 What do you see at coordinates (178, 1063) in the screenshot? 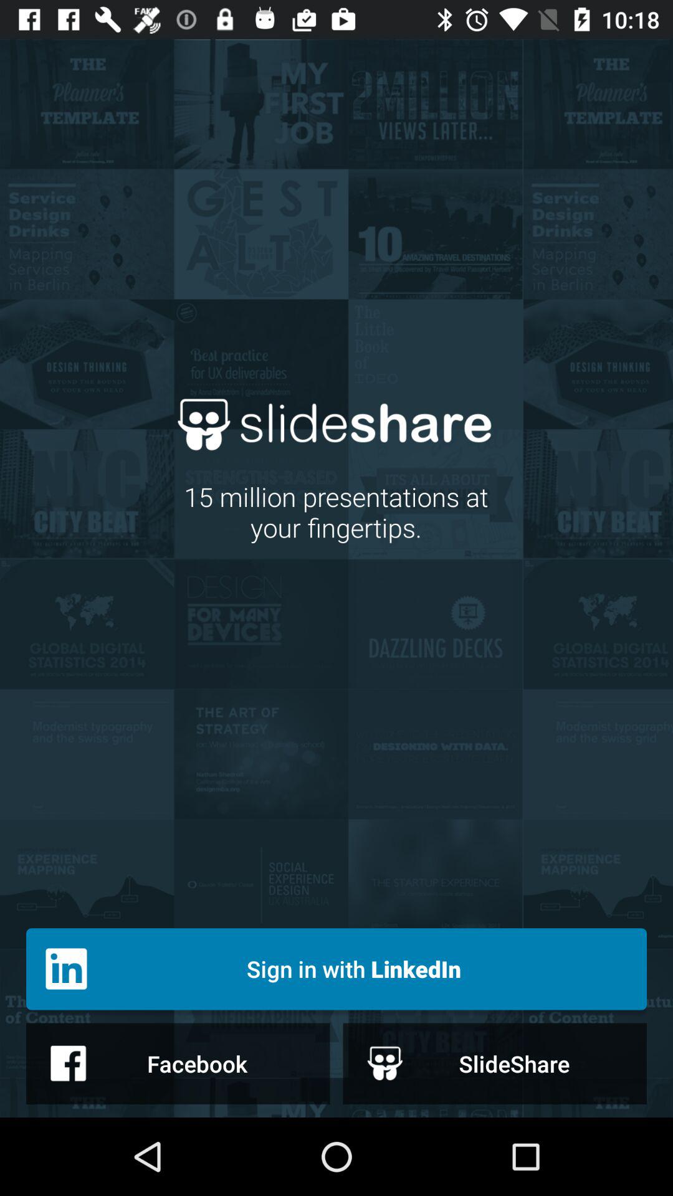
I see `turn on the facebook icon` at bounding box center [178, 1063].